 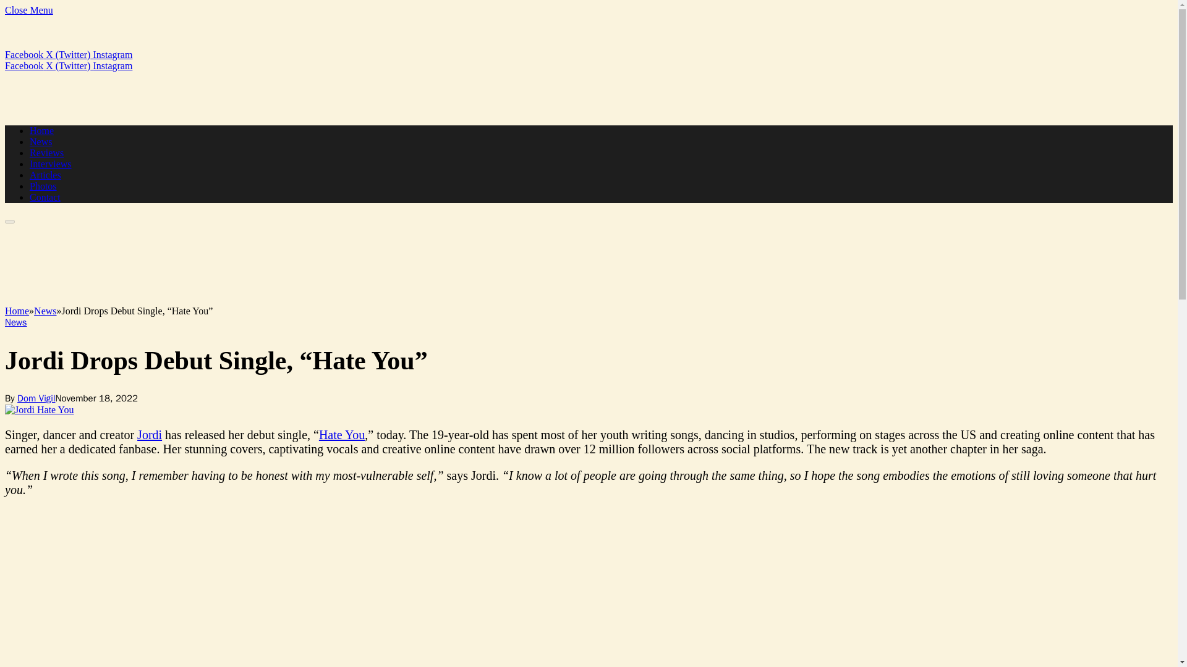 I want to click on Hate You, so click(x=341, y=435).